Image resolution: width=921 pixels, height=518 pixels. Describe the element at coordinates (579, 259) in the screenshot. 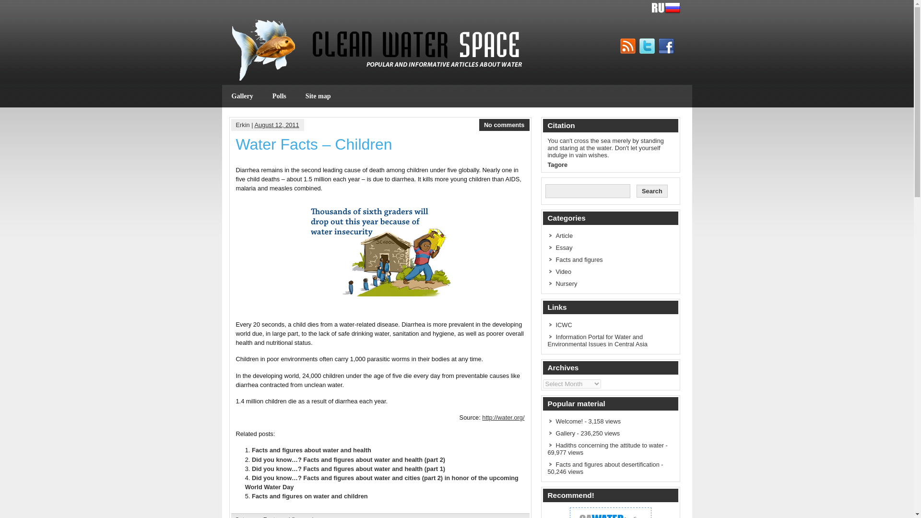

I see `Facts and figures` at that location.